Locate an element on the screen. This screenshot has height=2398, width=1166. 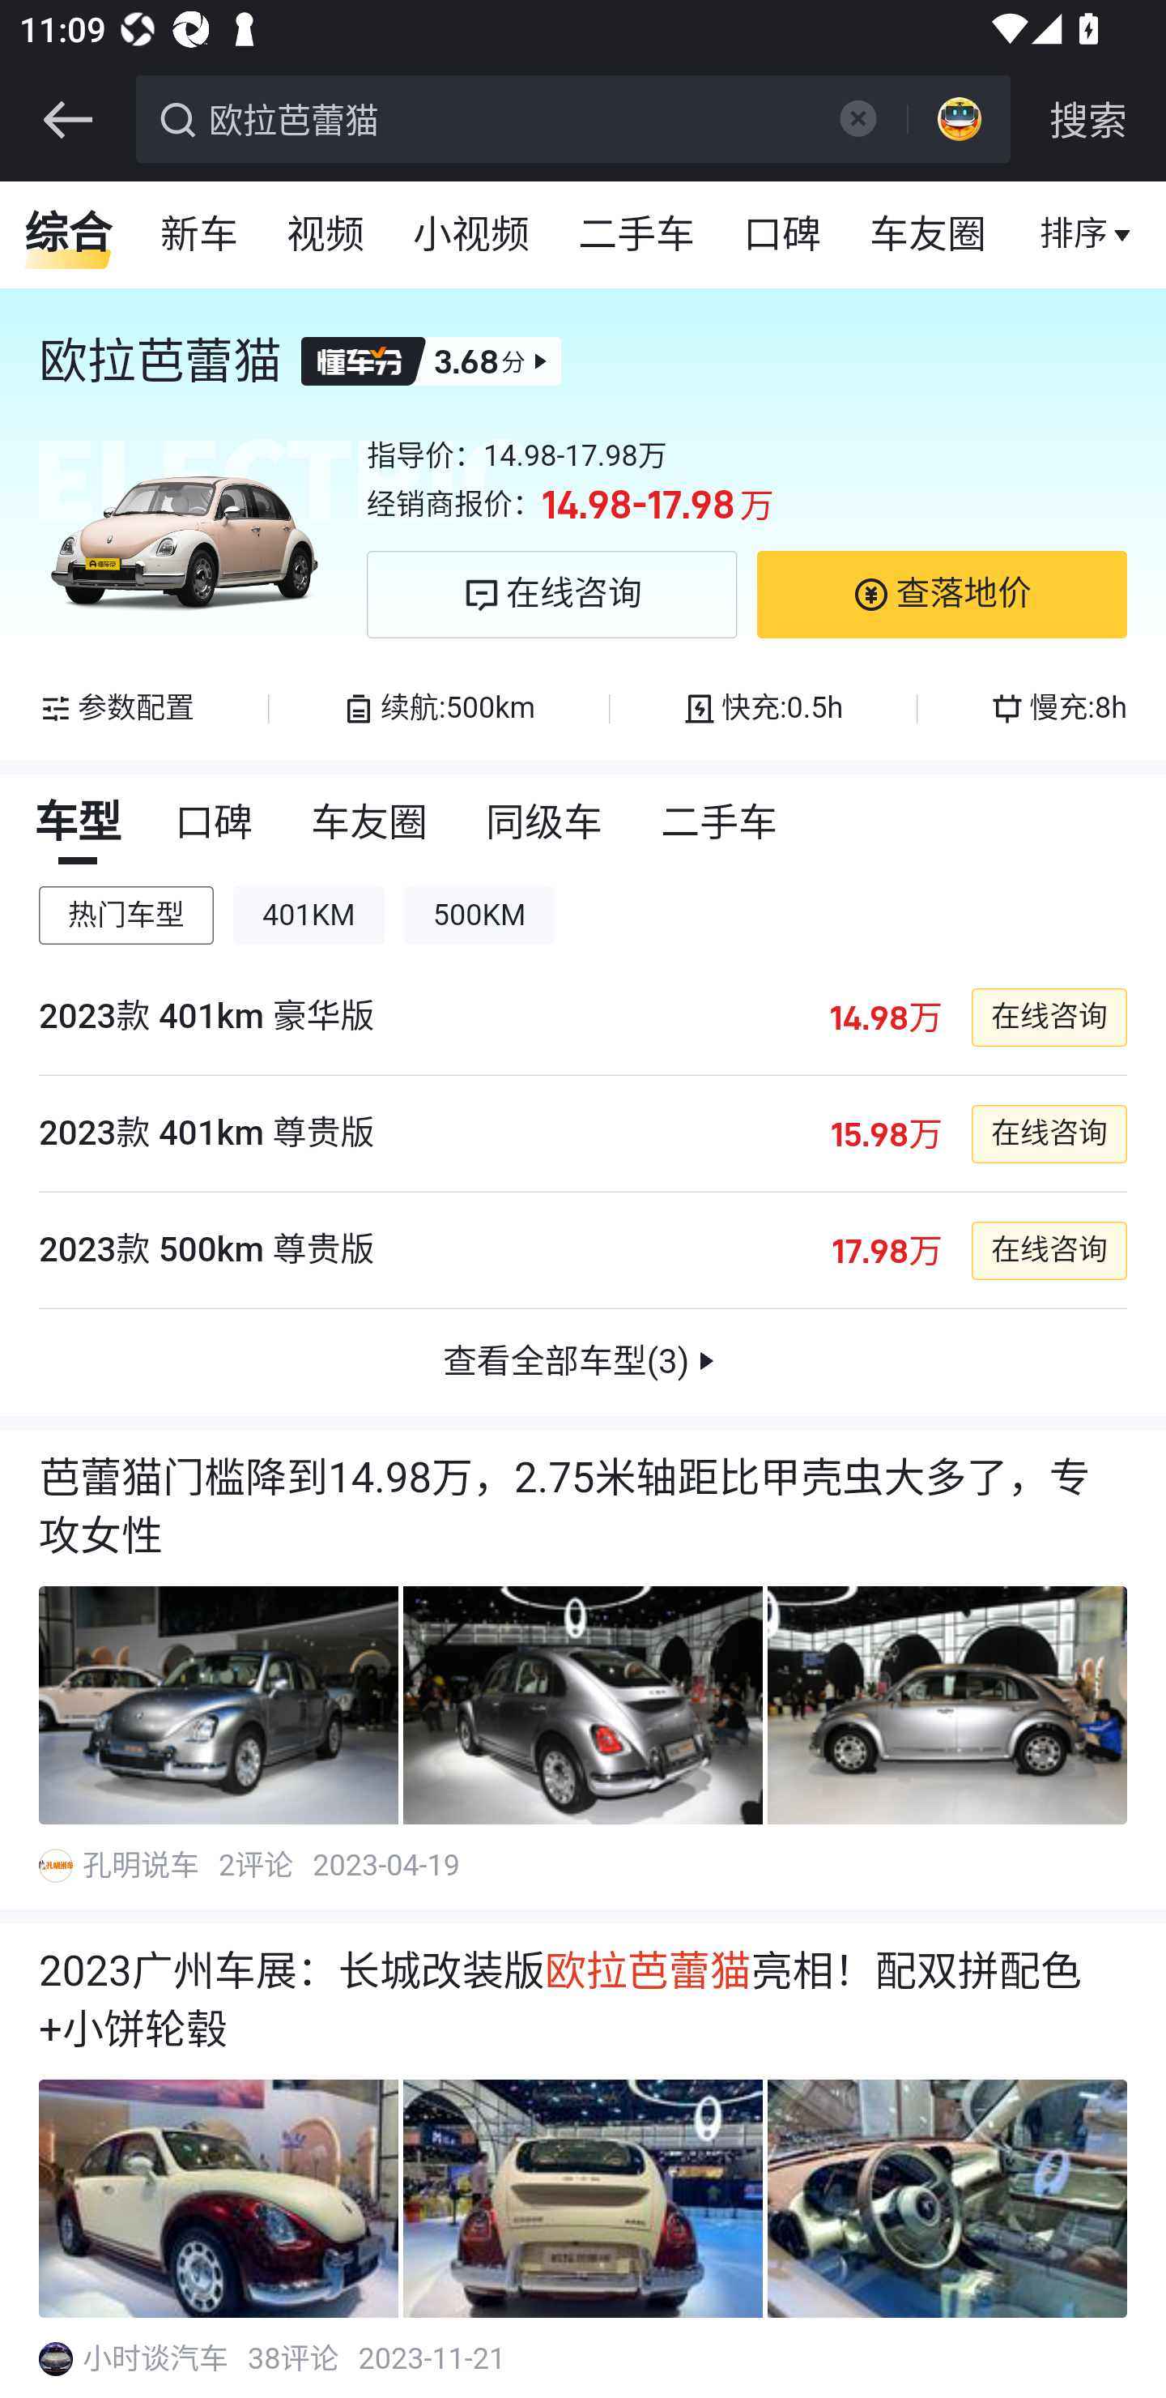
14.98万 is located at coordinates (884, 1016).